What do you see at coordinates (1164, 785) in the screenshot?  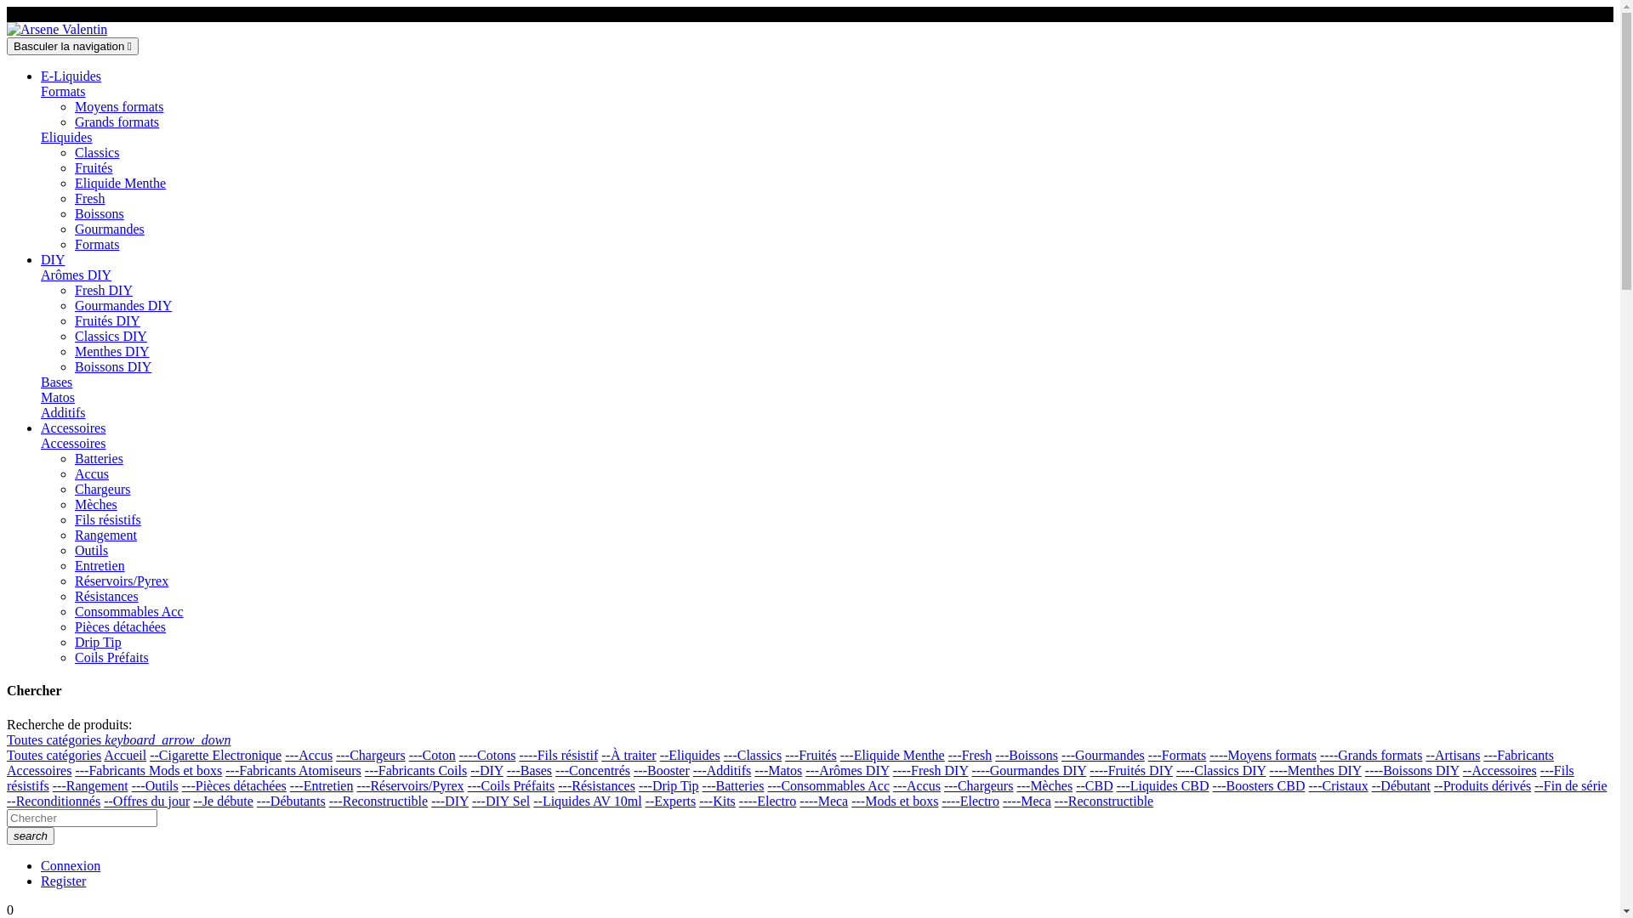 I see `---Liquides CBD` at bounding box center [1164, 785].